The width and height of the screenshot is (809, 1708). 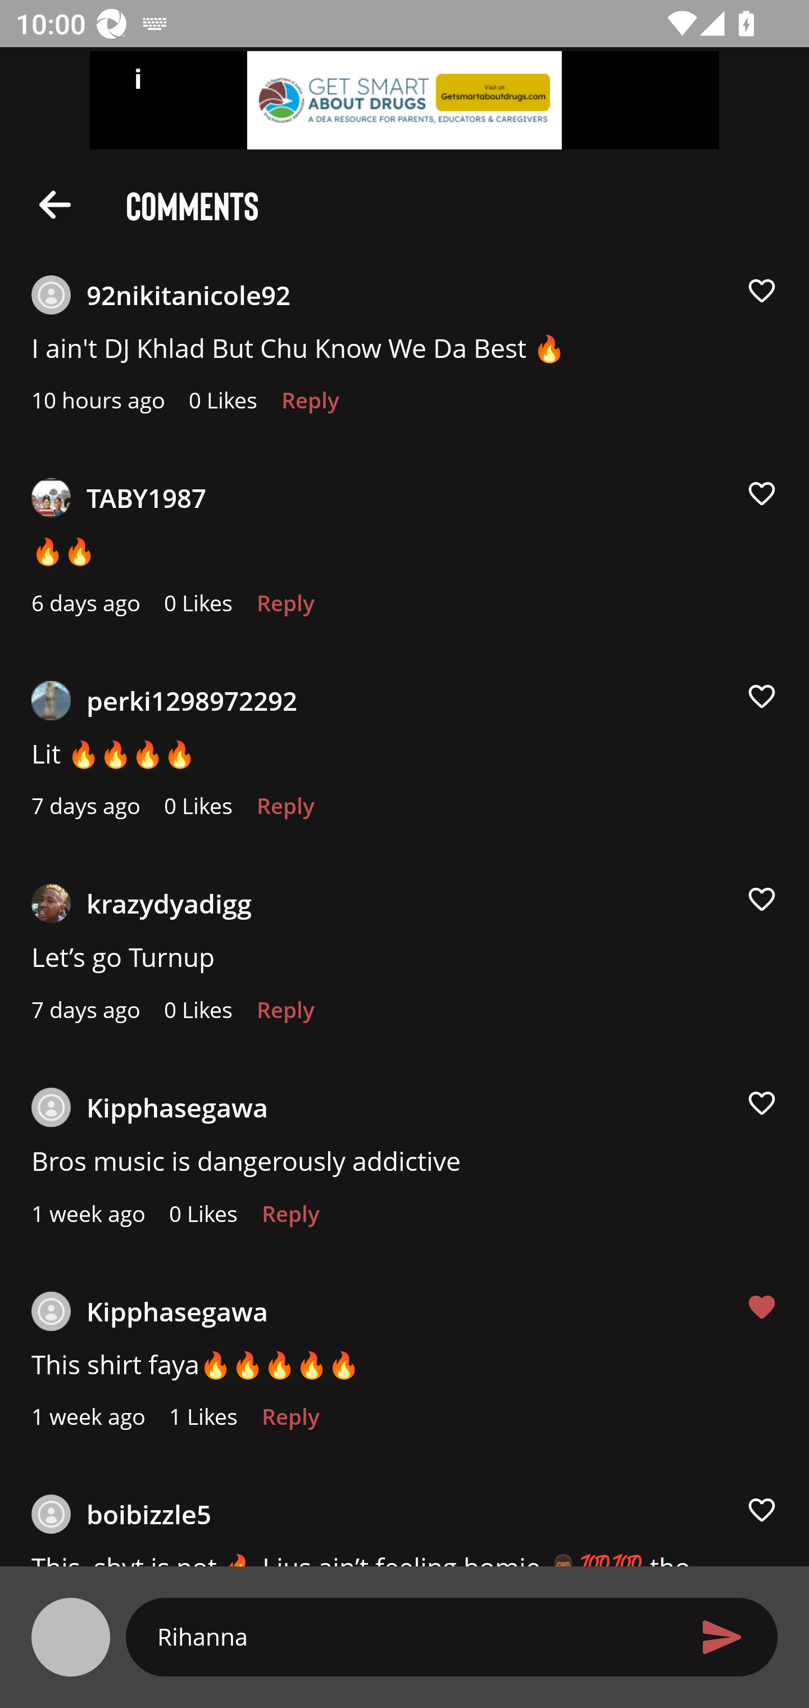 I want to click on Reply, so click(x=285, y=811).